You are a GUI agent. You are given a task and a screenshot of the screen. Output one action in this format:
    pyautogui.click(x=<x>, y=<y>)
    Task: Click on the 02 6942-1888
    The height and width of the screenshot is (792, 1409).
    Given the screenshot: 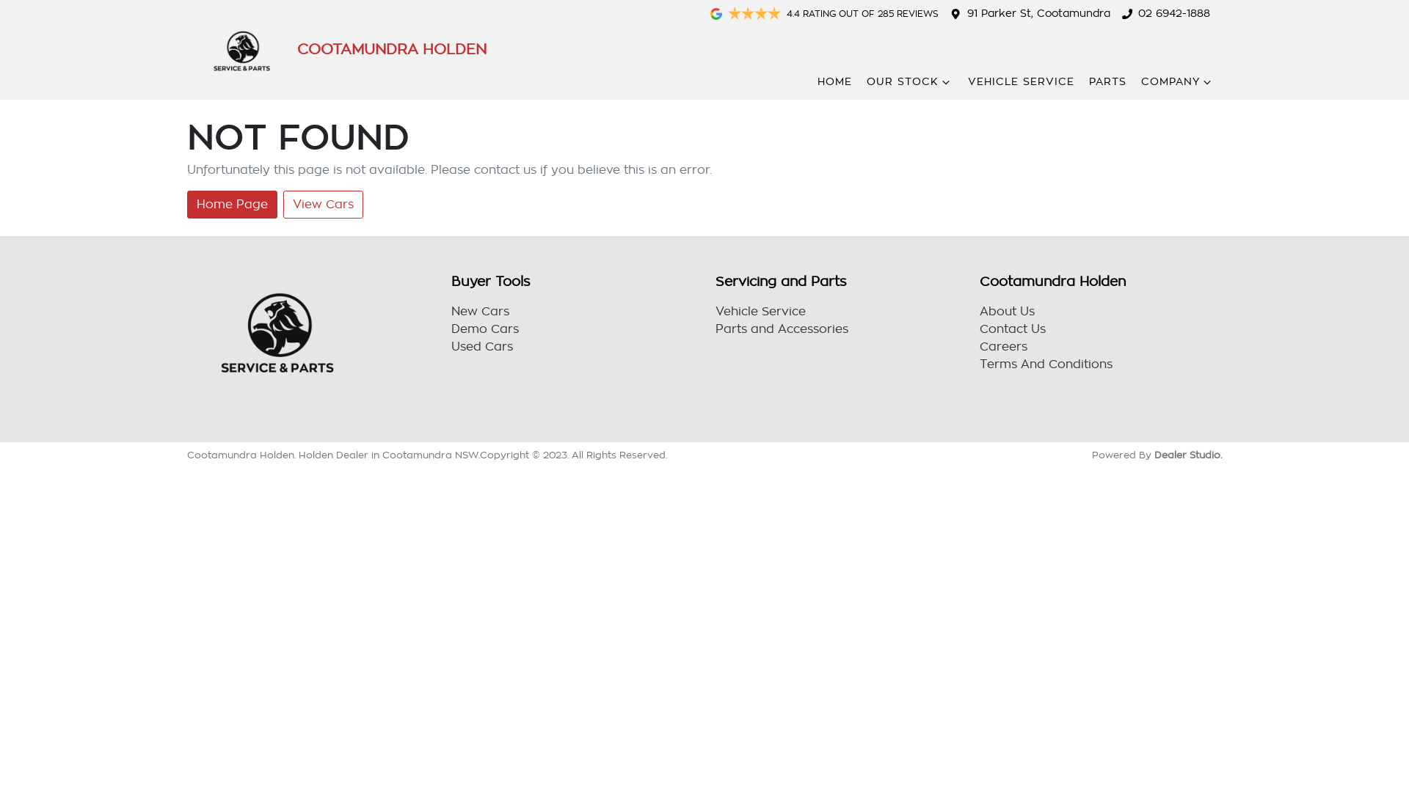 What is the action you would take?
    pyautogui.click(x=1174, y=13)
    